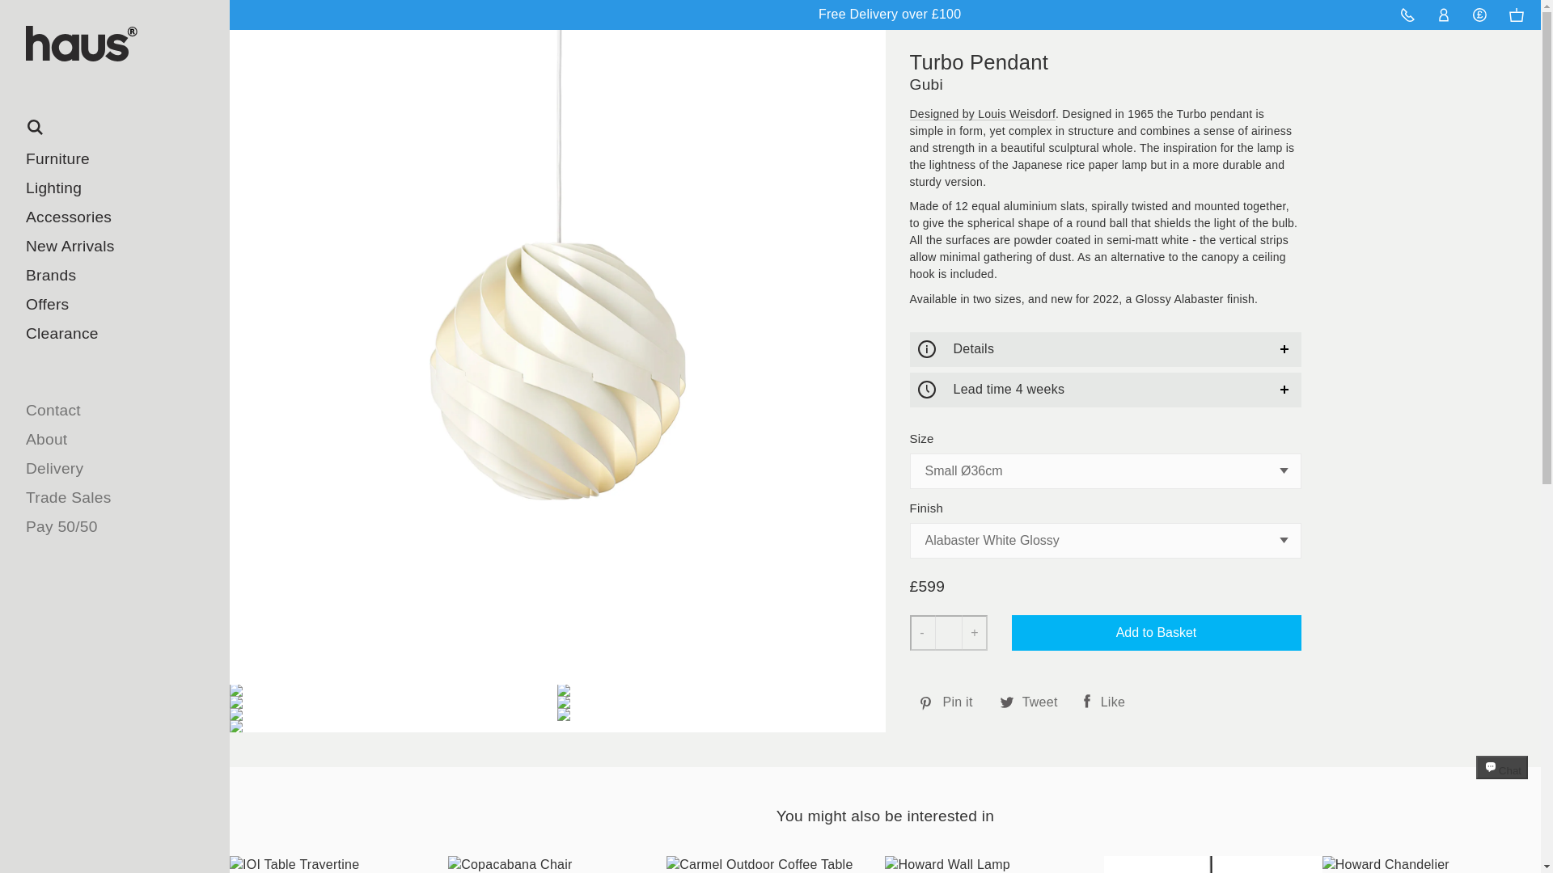  What do you see at coordinates (92, 158) in the screenshot?
I see `All Furniture` at bounding box center [92, 158].